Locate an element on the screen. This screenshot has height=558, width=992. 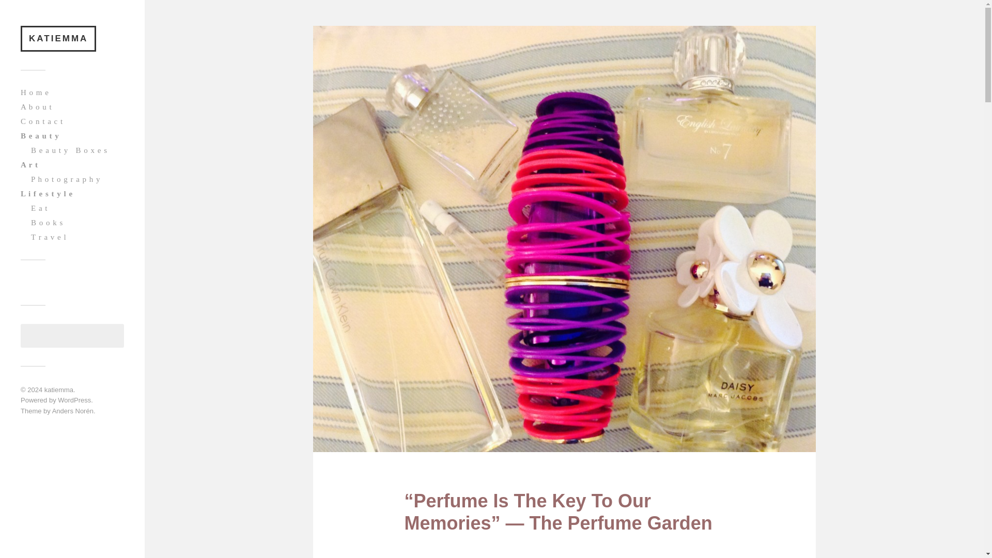
KATIEMMA is located at coordinates (58, 38).